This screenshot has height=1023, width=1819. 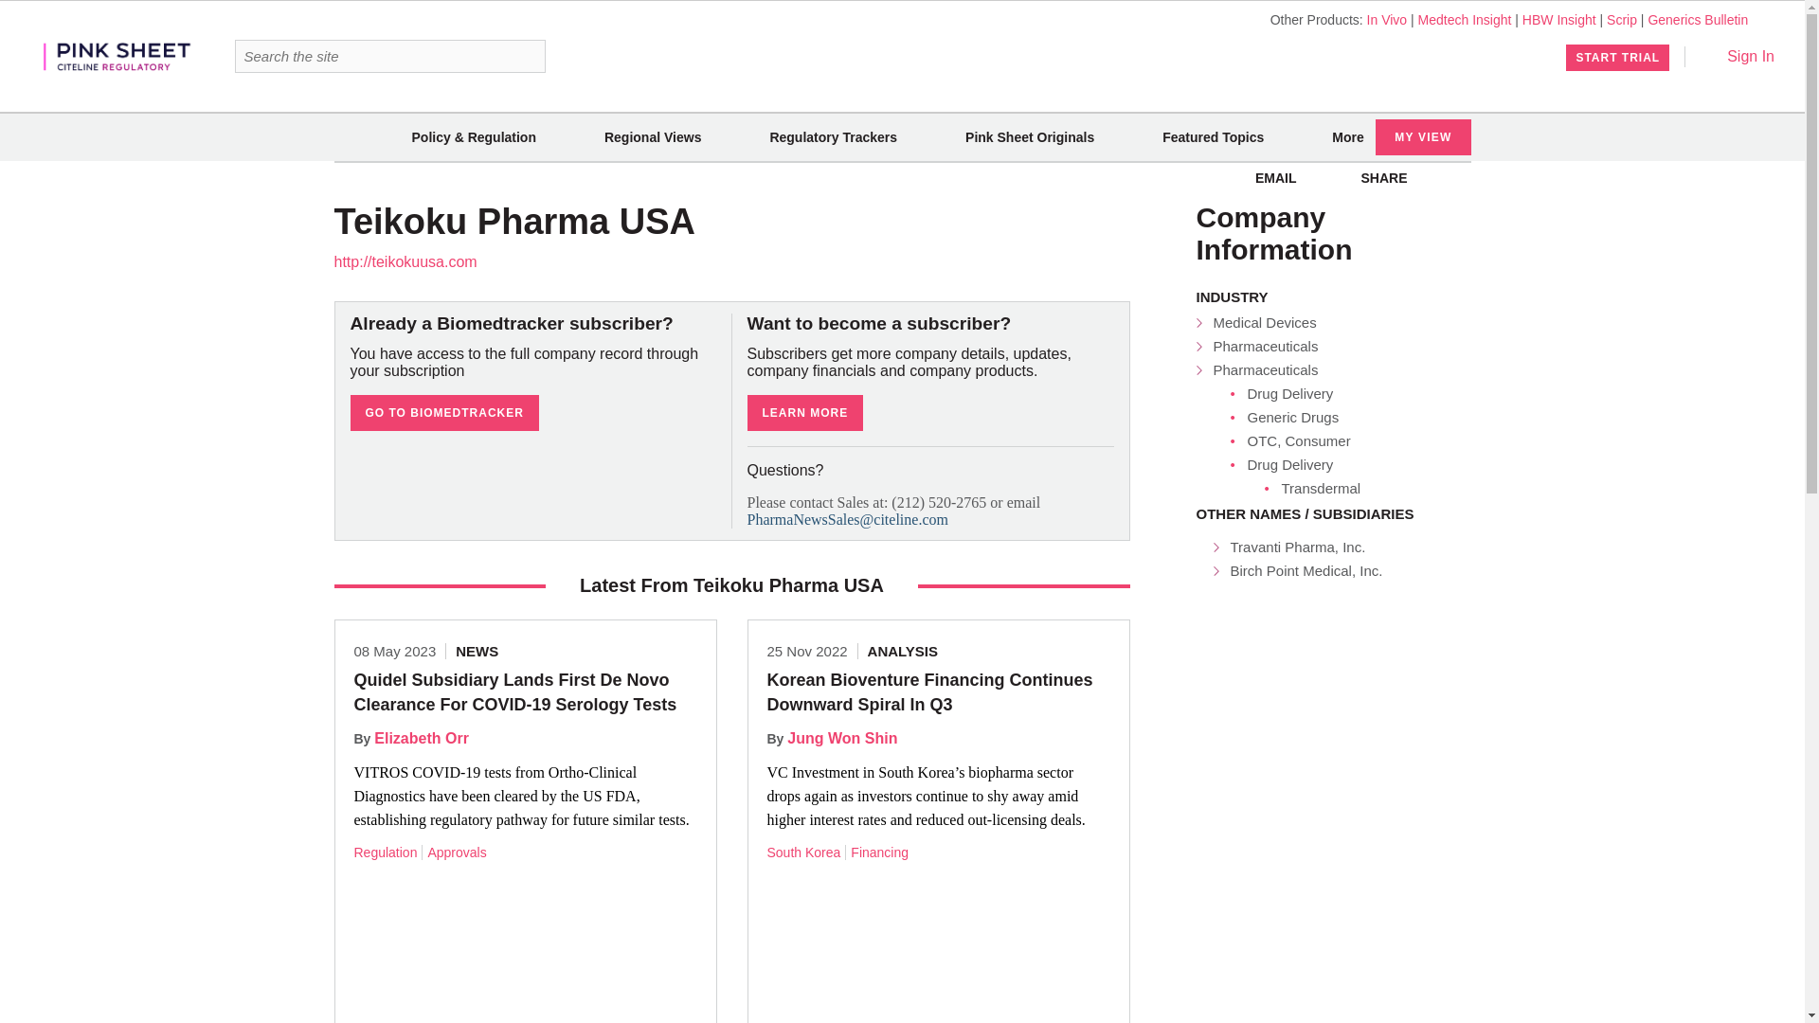 I want to click on Medtech Insight, so click(x=1465, y=19).